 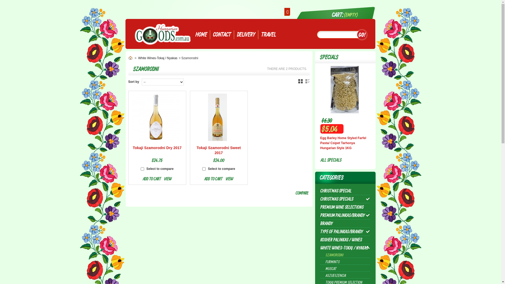 What do you see at coordinates (287, 12) in the screenshot?
I see `Login` at bounding box center [287, 12].